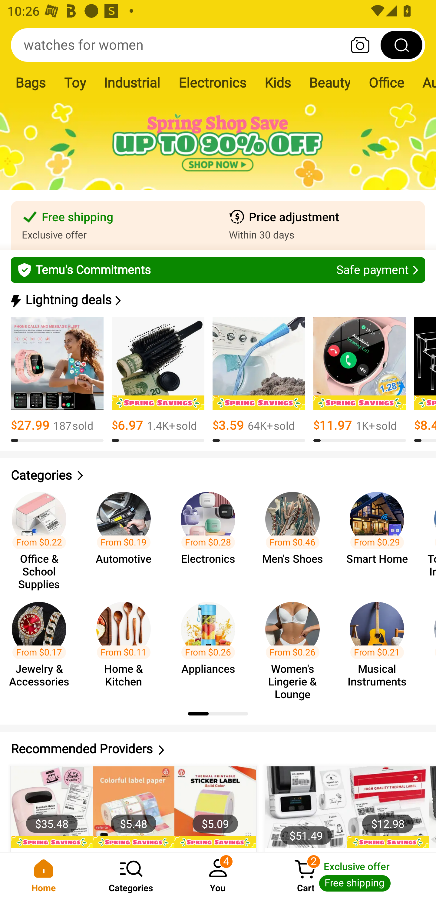  What do you see at coordinates (296, 536) in the screenshot?
I see `From $0.46 Men's Shoes` at bounding box center [296, 536].